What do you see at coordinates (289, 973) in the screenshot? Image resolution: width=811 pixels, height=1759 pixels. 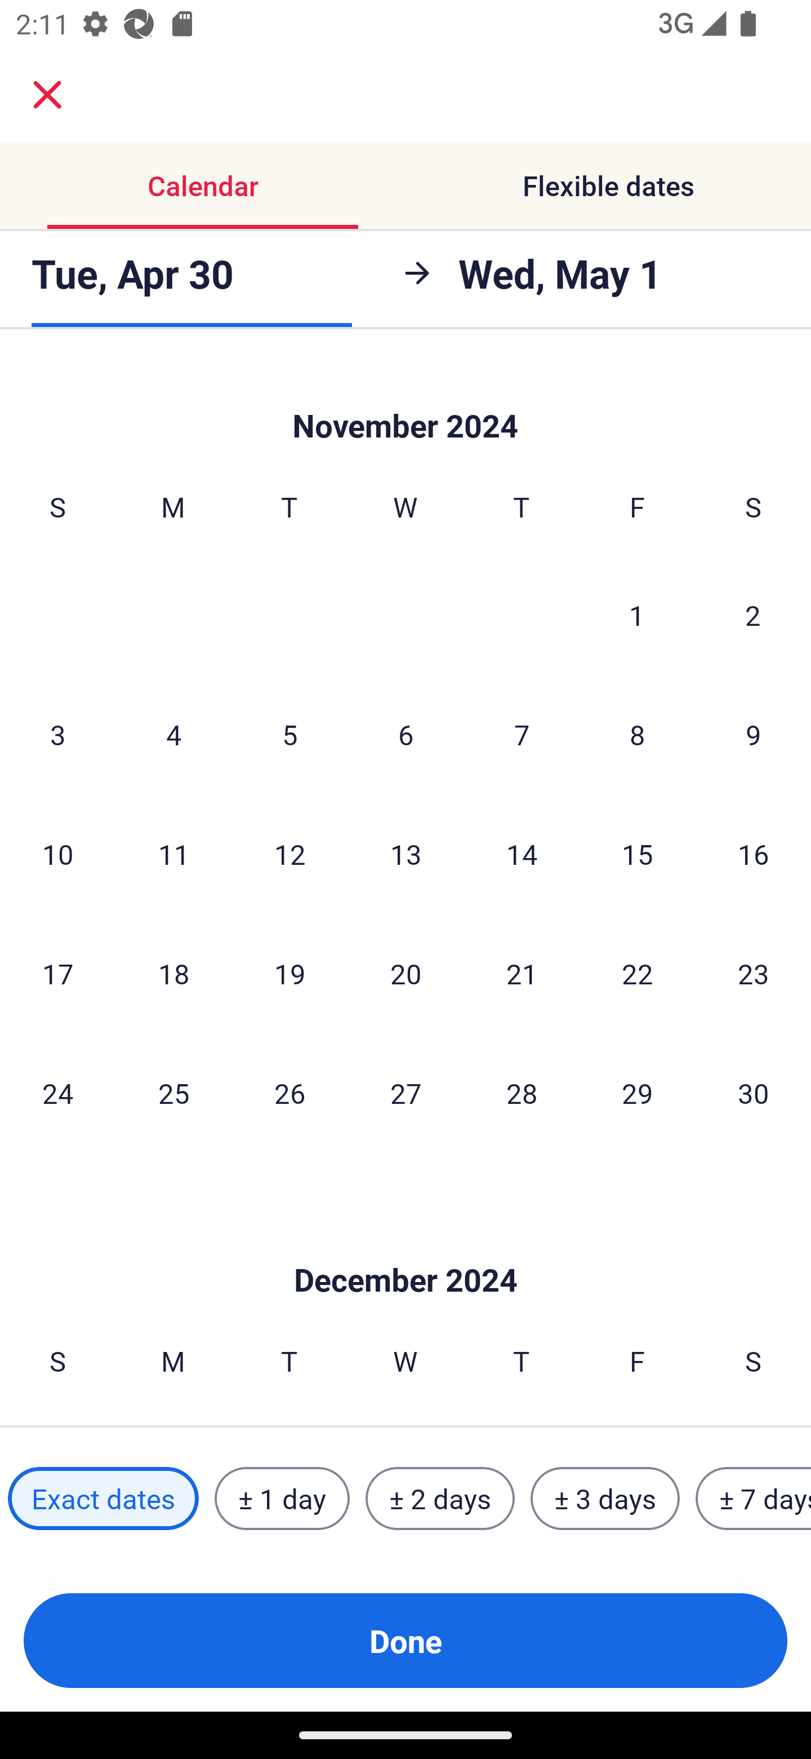 I see `19 Tuesday, November 19, 2024` at bounding box center [289, 973].